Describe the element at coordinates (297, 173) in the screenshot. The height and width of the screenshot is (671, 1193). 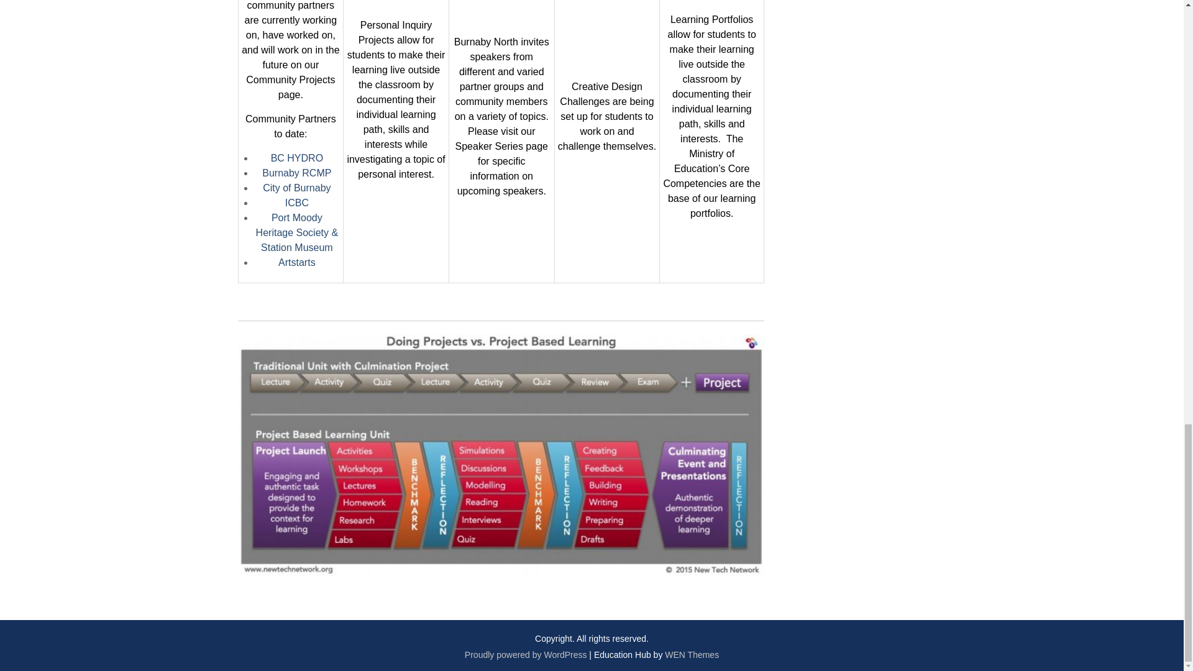
I see `Burnaby RCMP` at that location.